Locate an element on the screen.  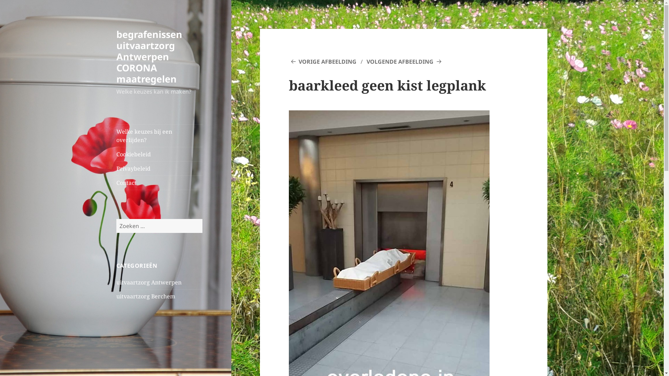
VOLGENDE AFBEELDING is located at coordinates (405, 62).